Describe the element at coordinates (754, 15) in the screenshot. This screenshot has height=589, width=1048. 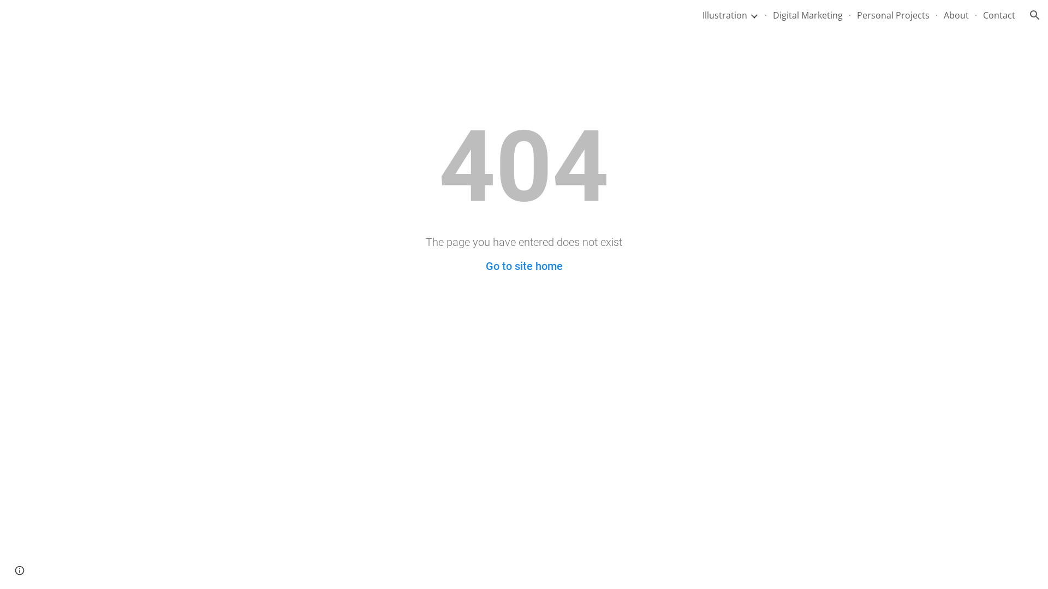
I see `Expand/Collapse` at that location.